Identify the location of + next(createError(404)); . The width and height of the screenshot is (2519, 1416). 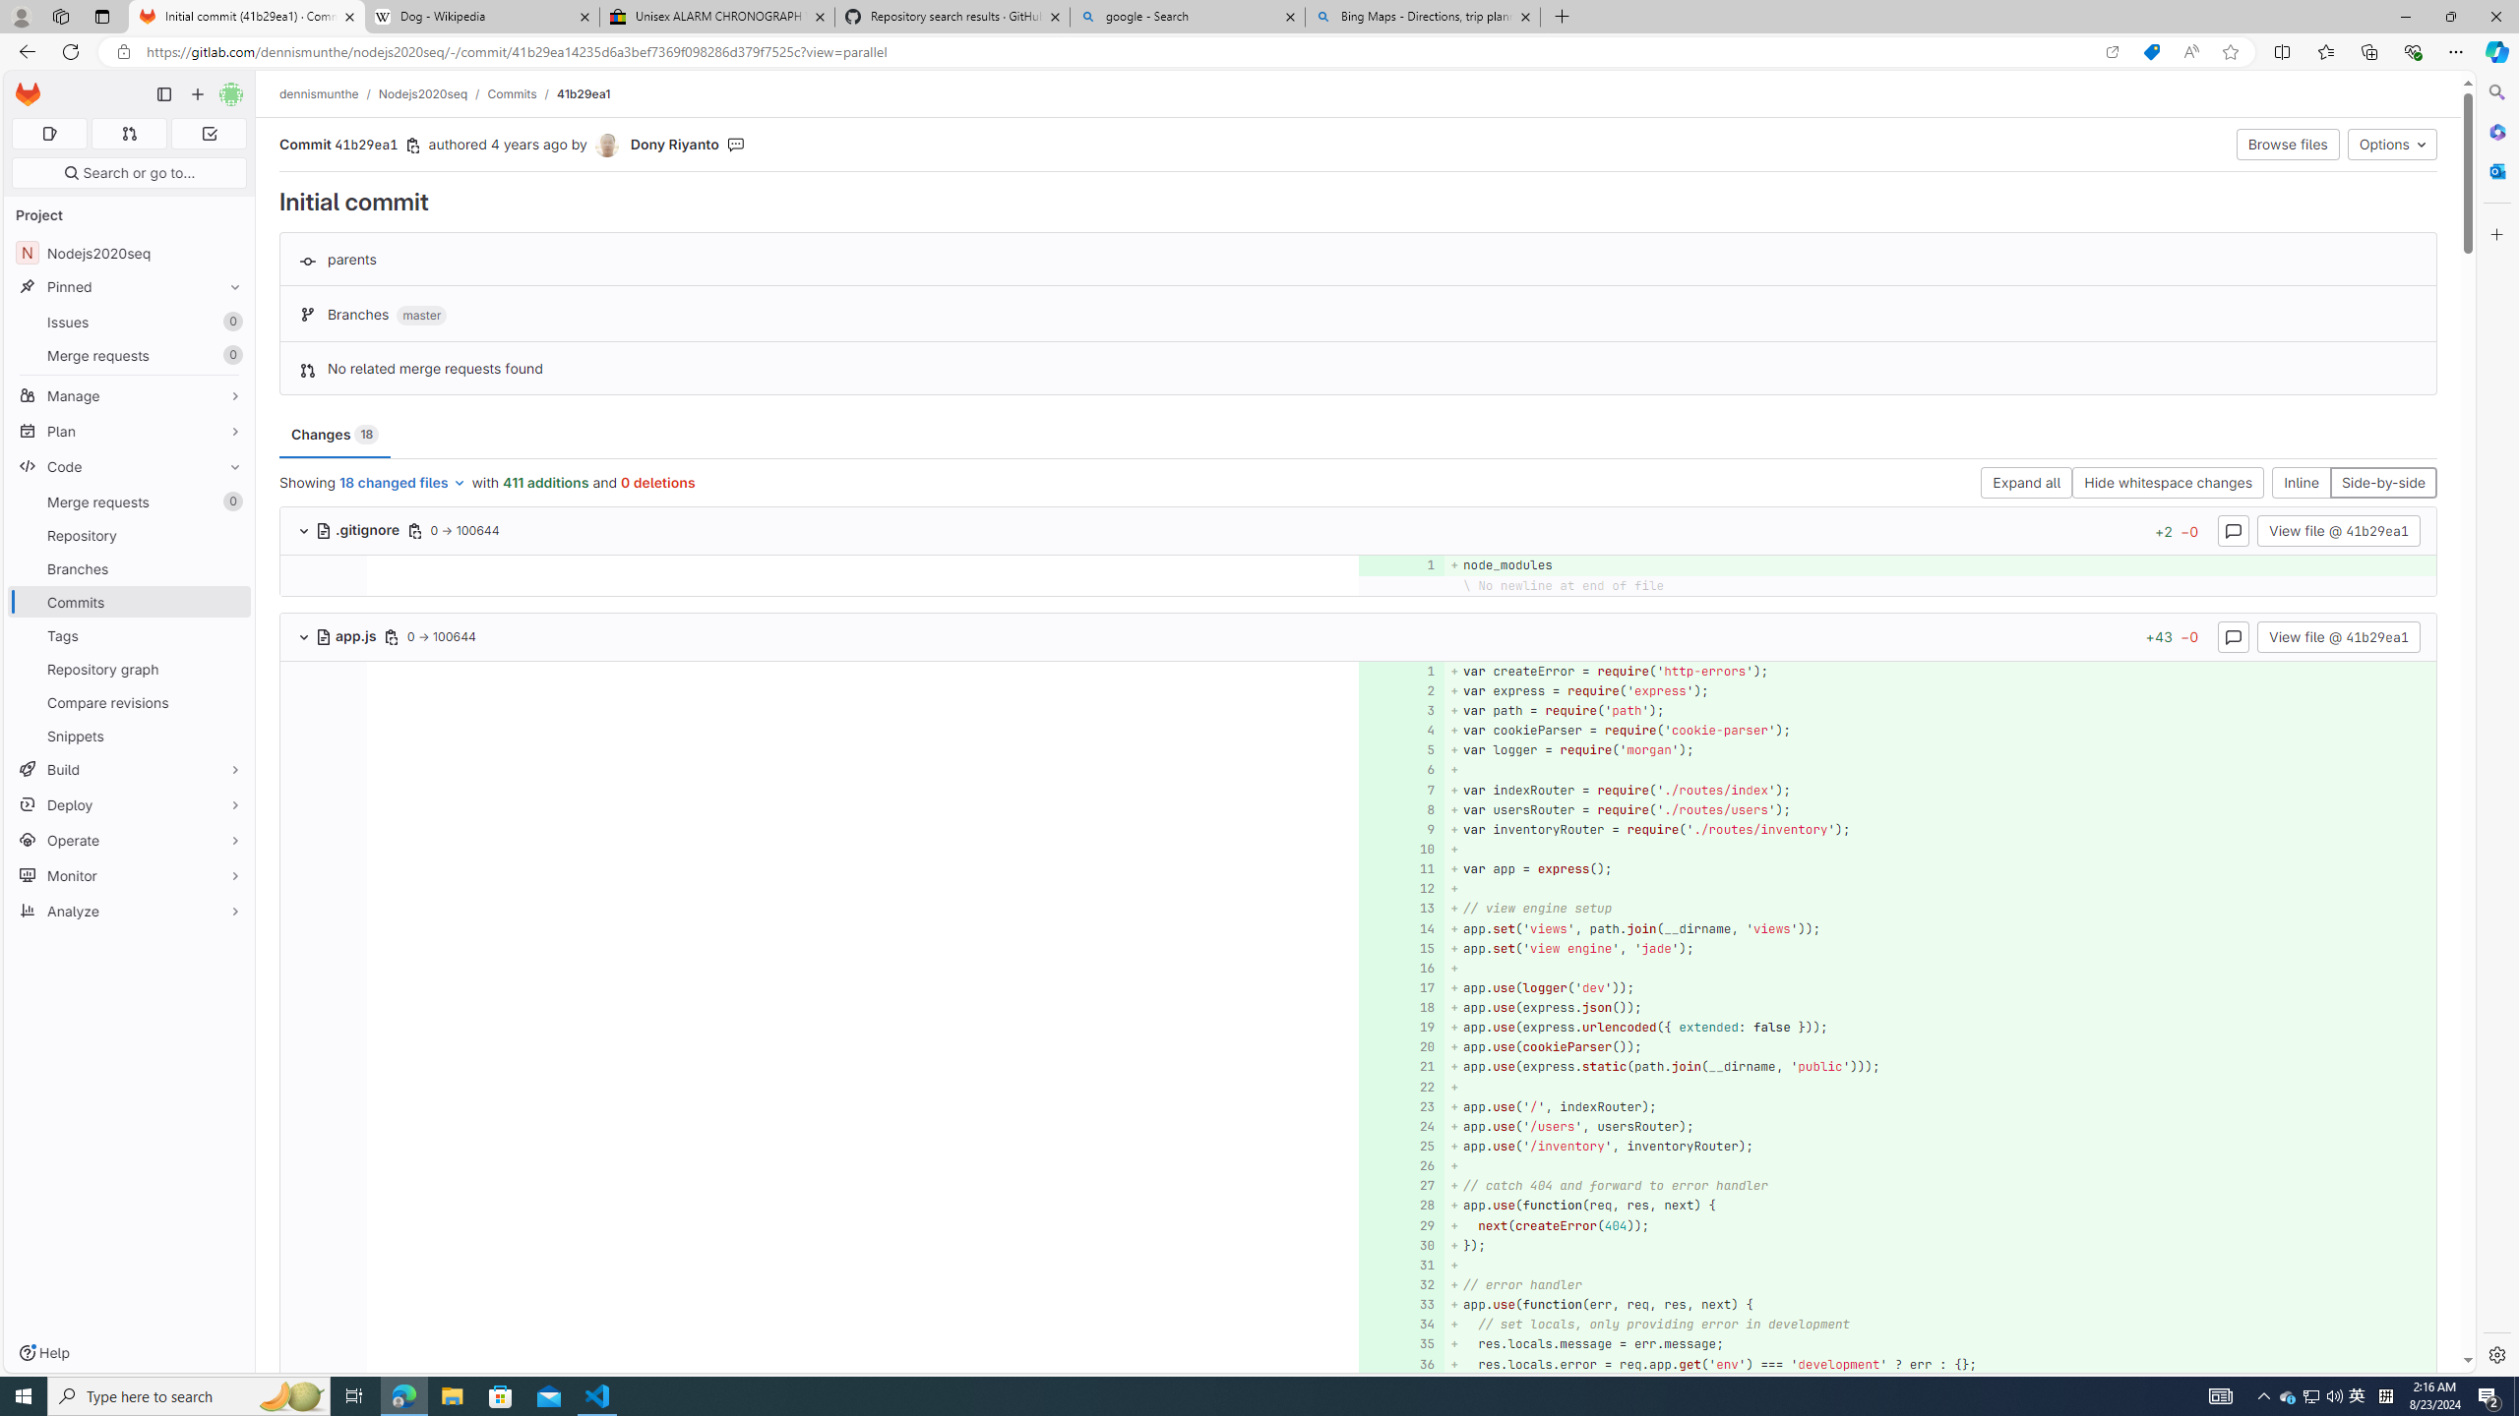
(1938, 1225).